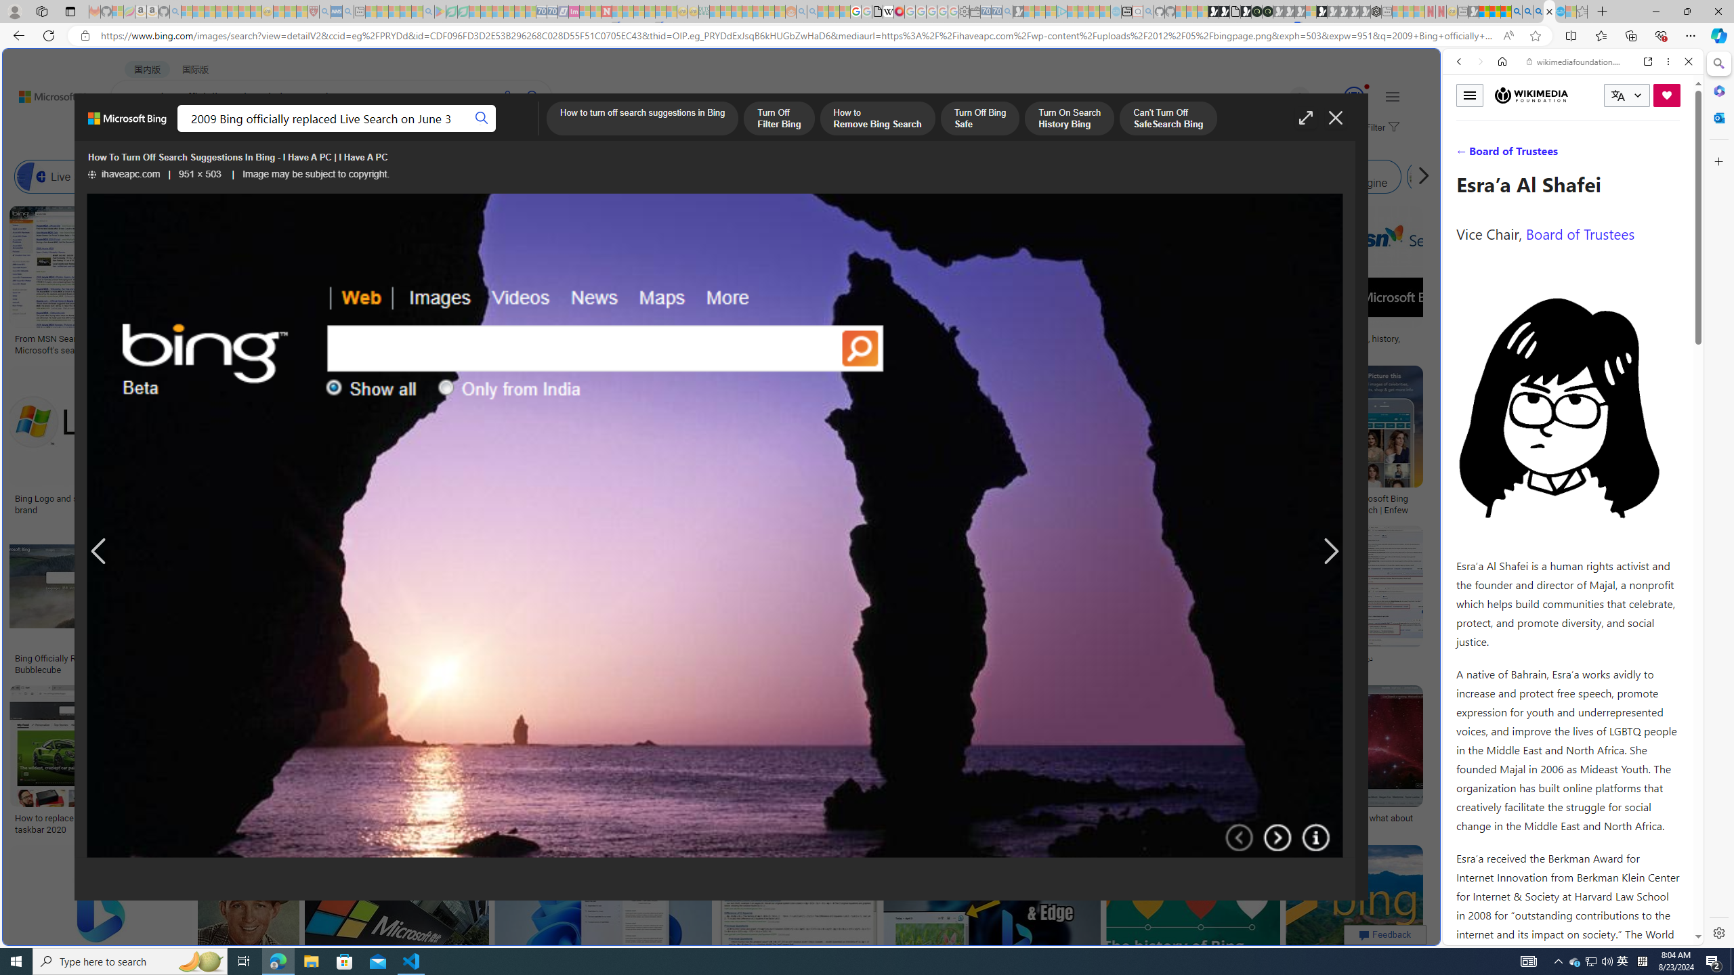 This screenshot has height=975, width=1734. I want to click on Favorites - Sleeping, so click(1582, 12).